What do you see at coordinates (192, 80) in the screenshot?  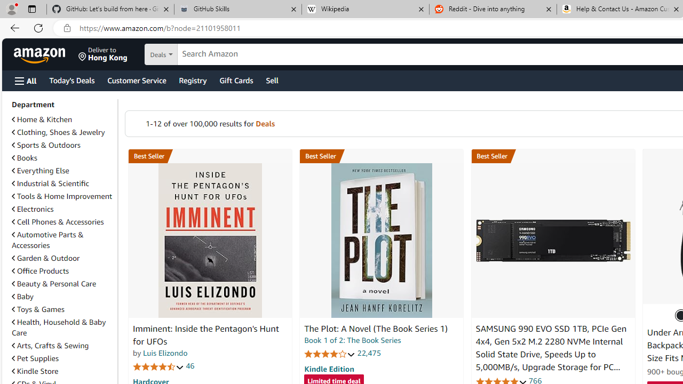 I see `Registry` at bounding box center [192, 80].